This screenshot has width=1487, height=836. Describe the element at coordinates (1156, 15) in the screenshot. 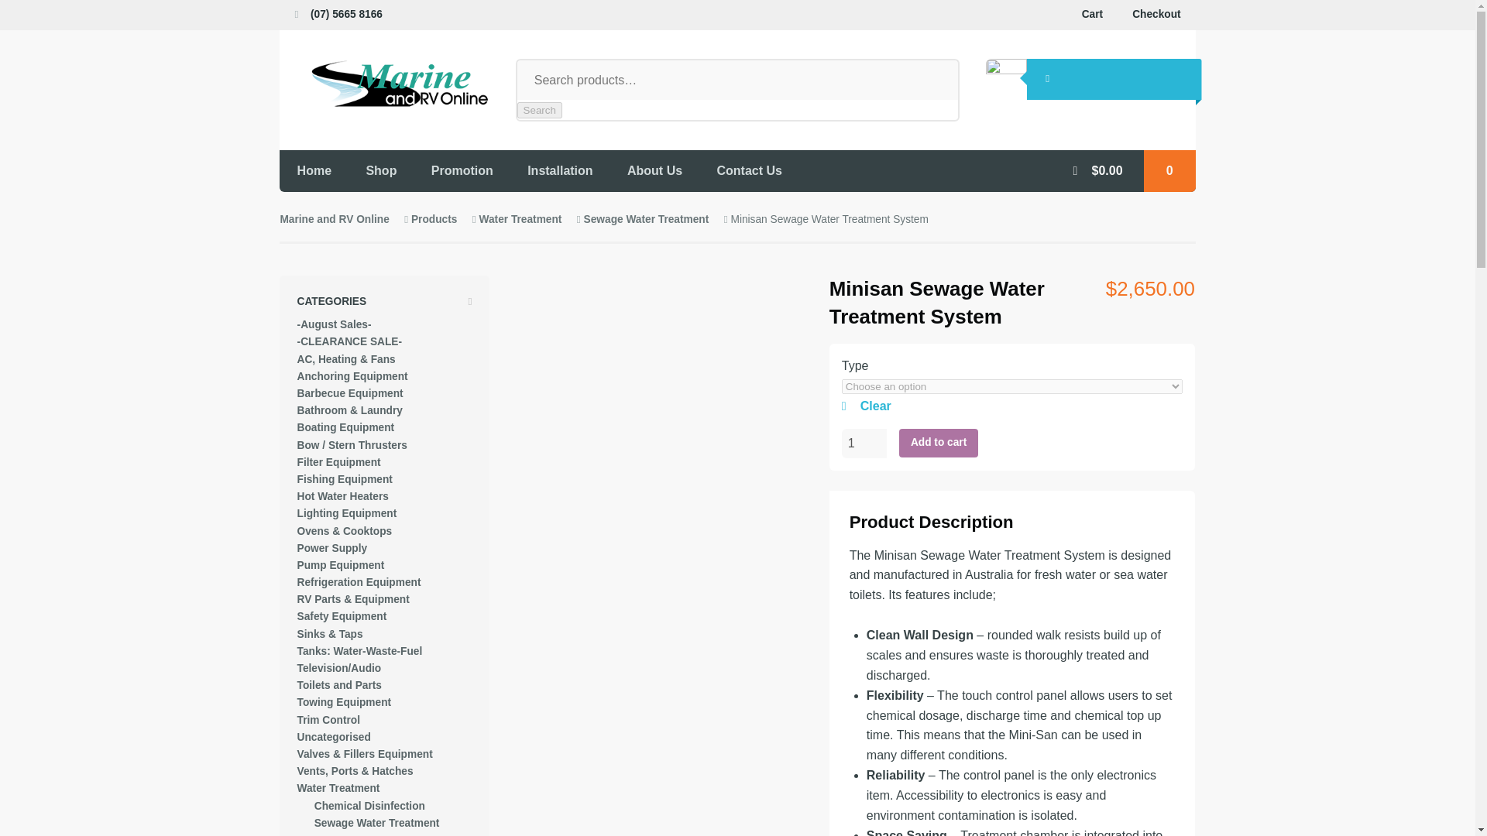

I see `Checkout` at that location.